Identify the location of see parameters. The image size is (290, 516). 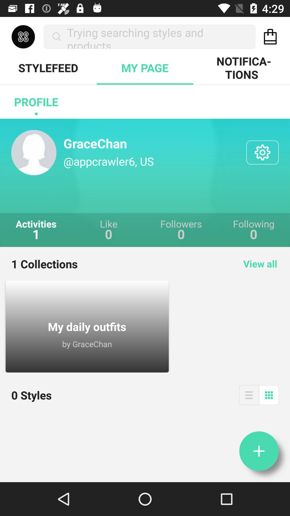
(263, 152).